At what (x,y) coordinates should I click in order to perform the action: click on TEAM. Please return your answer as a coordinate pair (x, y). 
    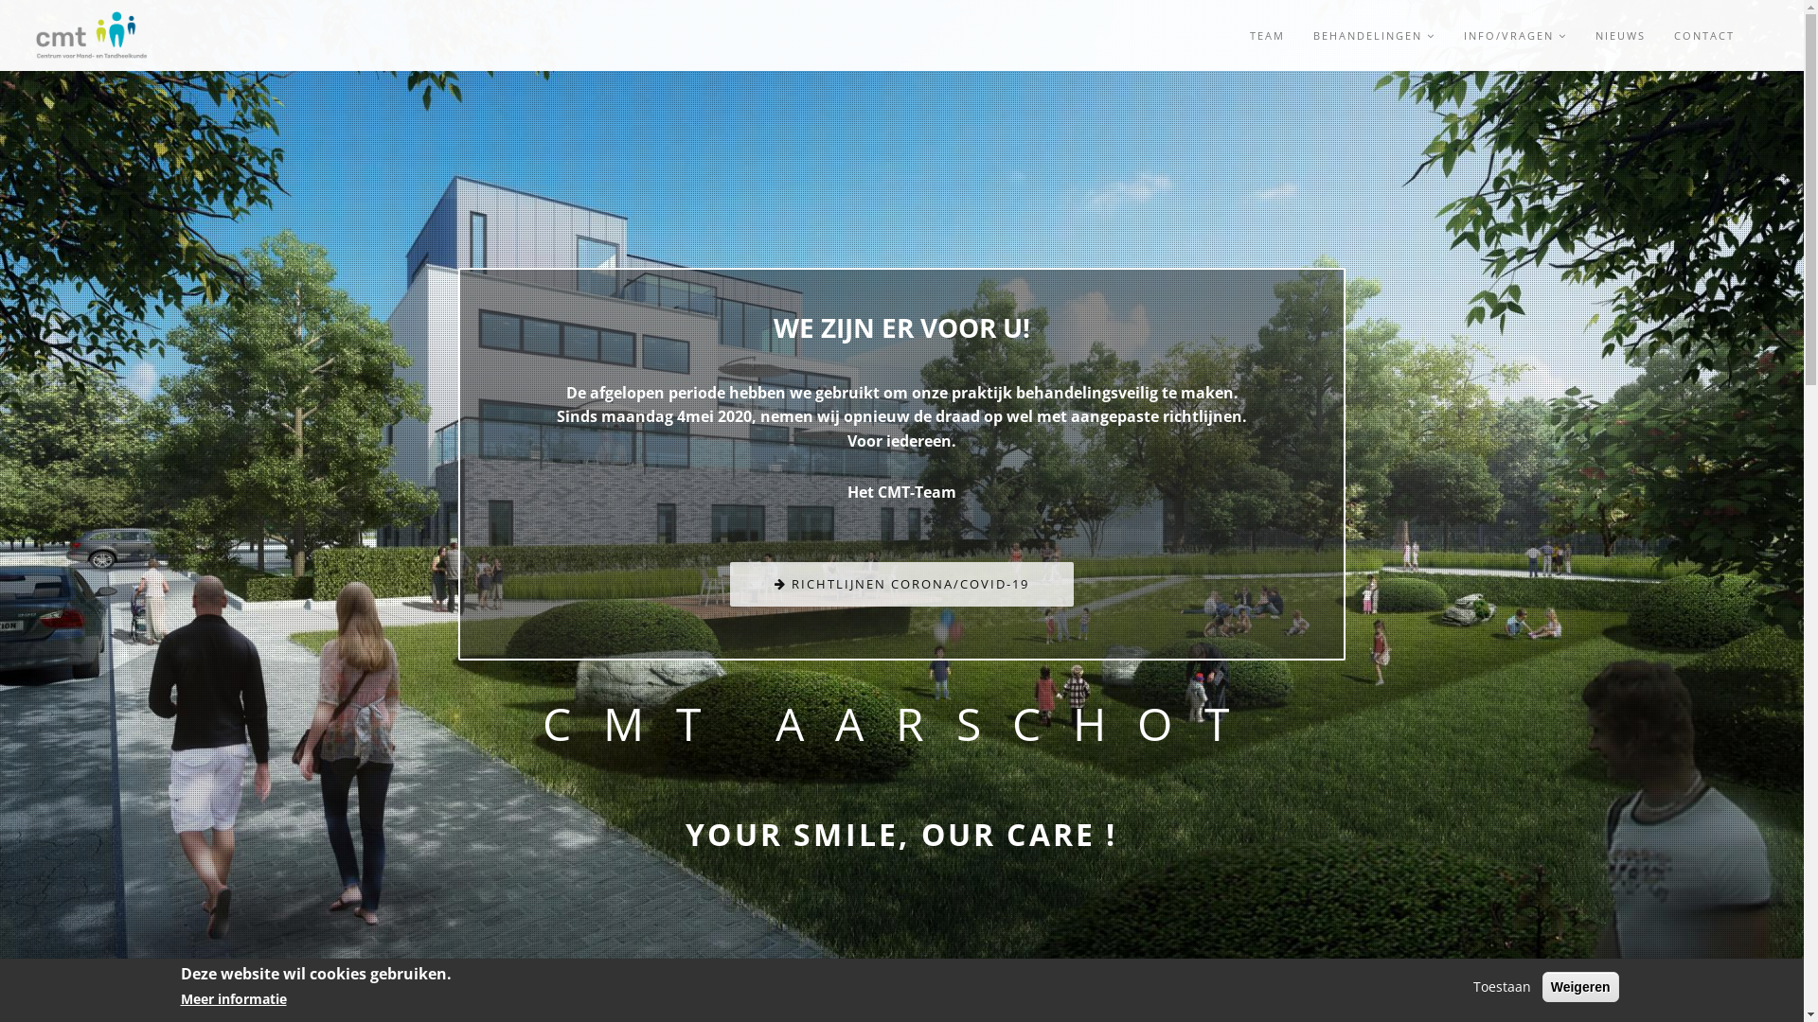
    Looking at the image, I should click on (1267, 36).